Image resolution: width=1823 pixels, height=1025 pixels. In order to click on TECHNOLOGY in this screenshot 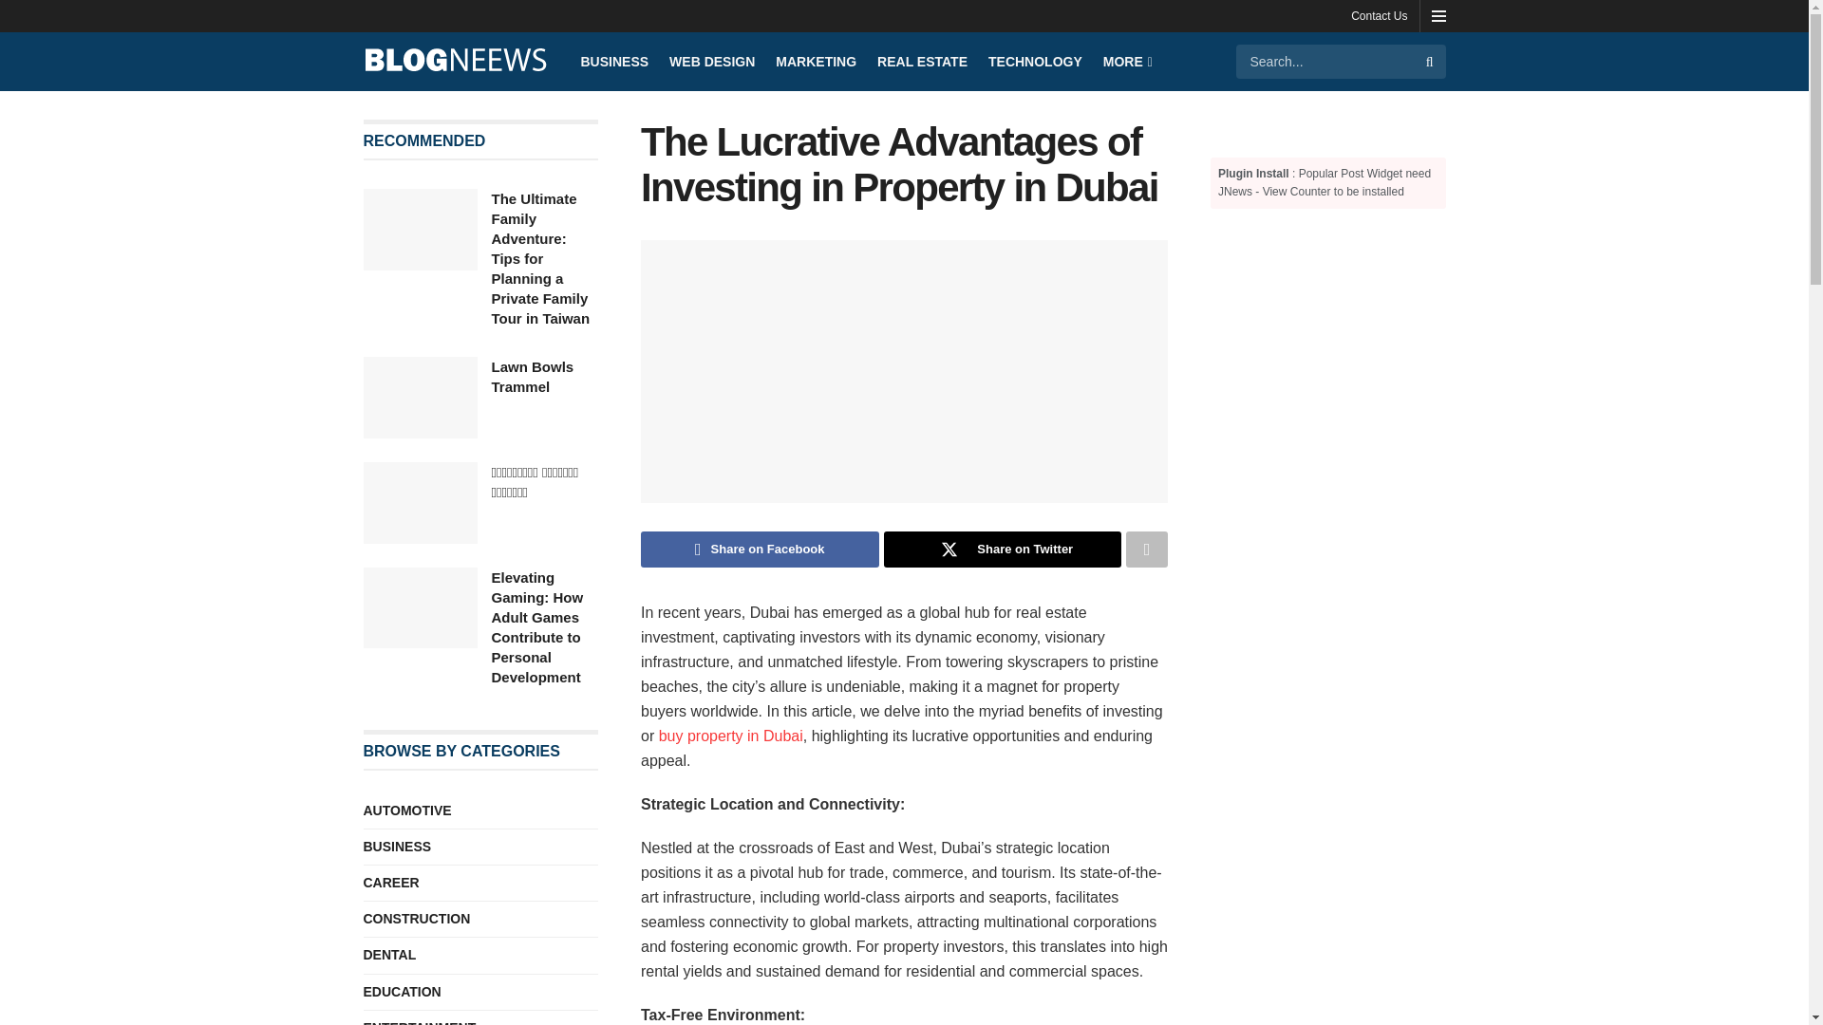, I will do `click(1035, 61)`.